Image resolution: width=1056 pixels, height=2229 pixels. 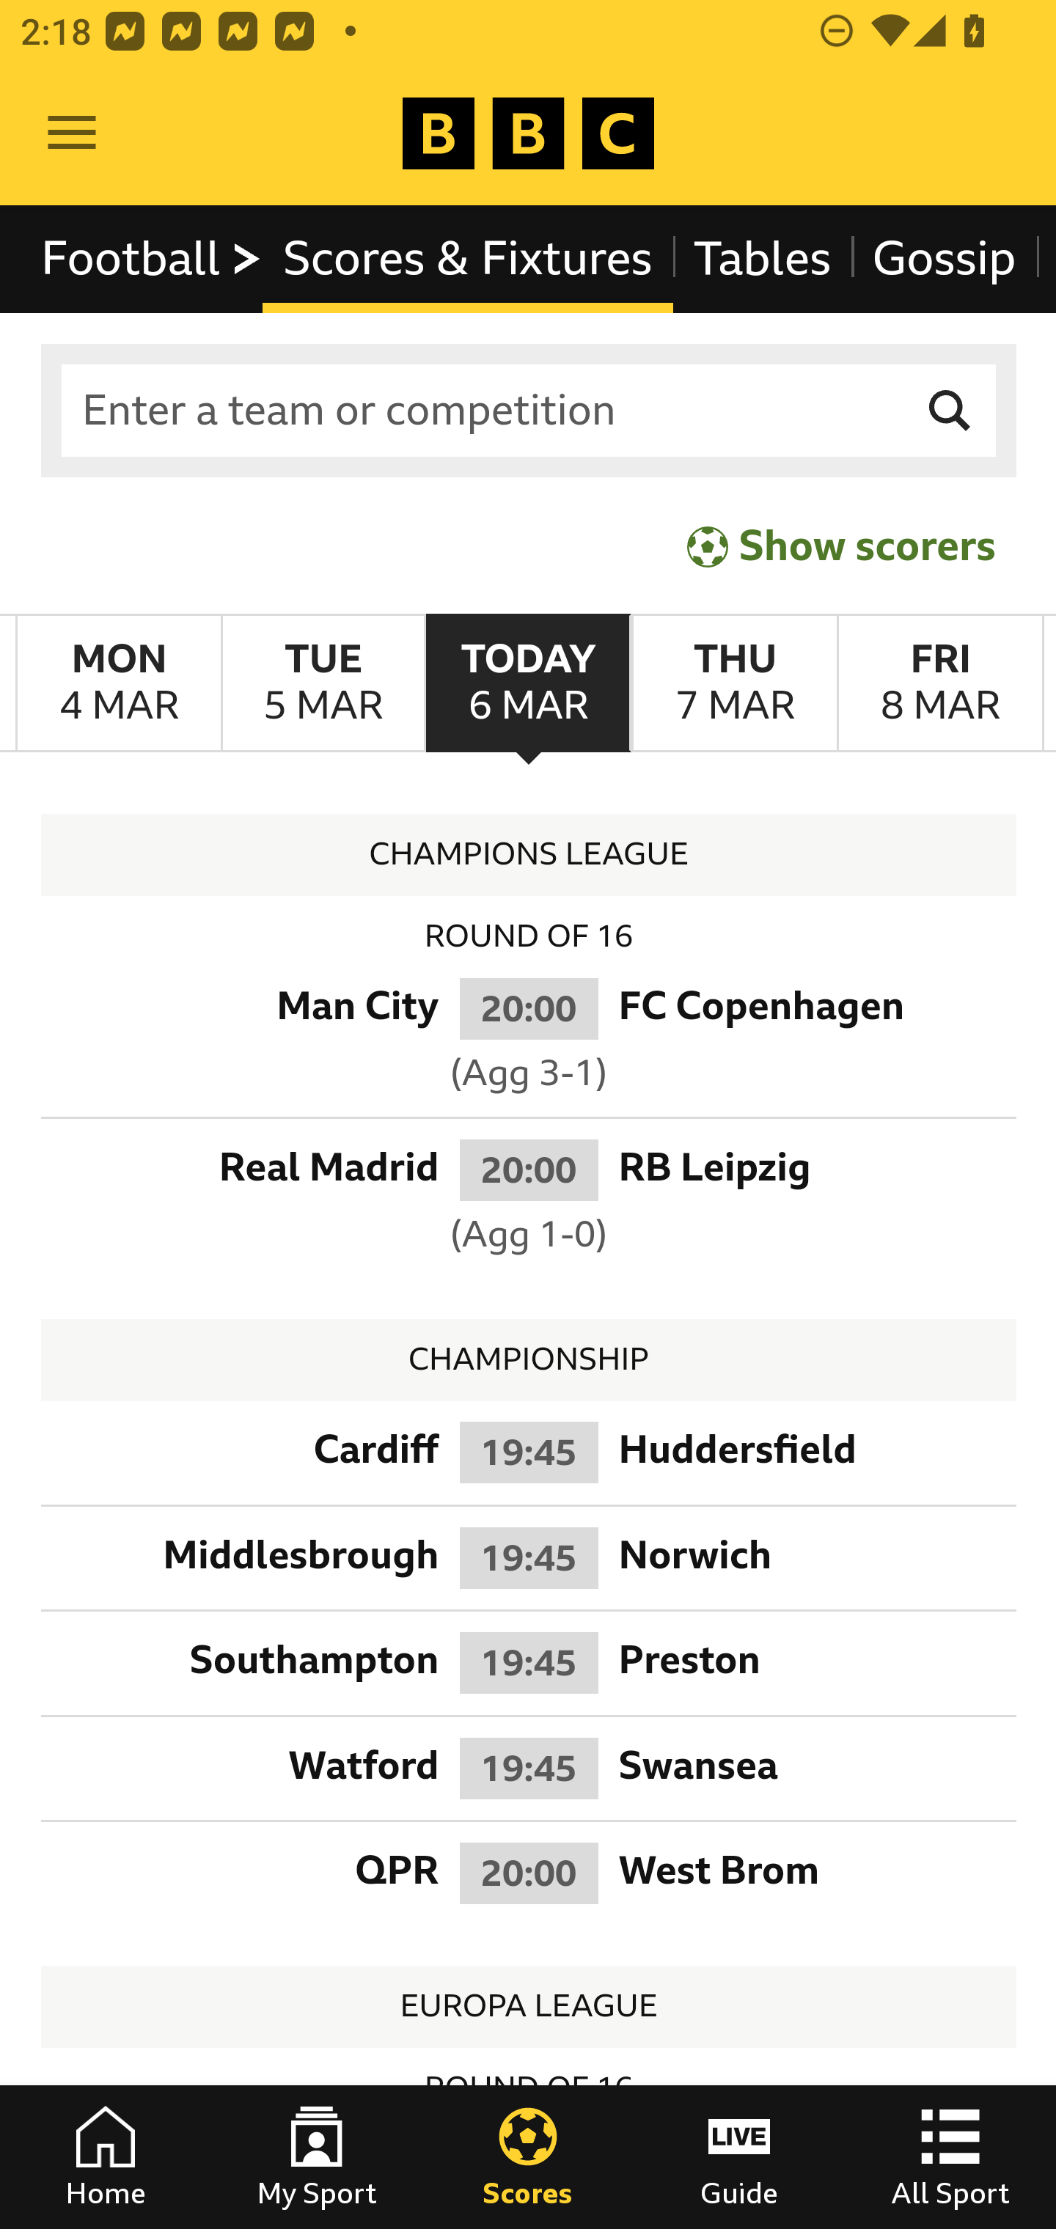 I want to click on ThursdayMarch 7th Thursday March 7th, so click(x=733, y=683).